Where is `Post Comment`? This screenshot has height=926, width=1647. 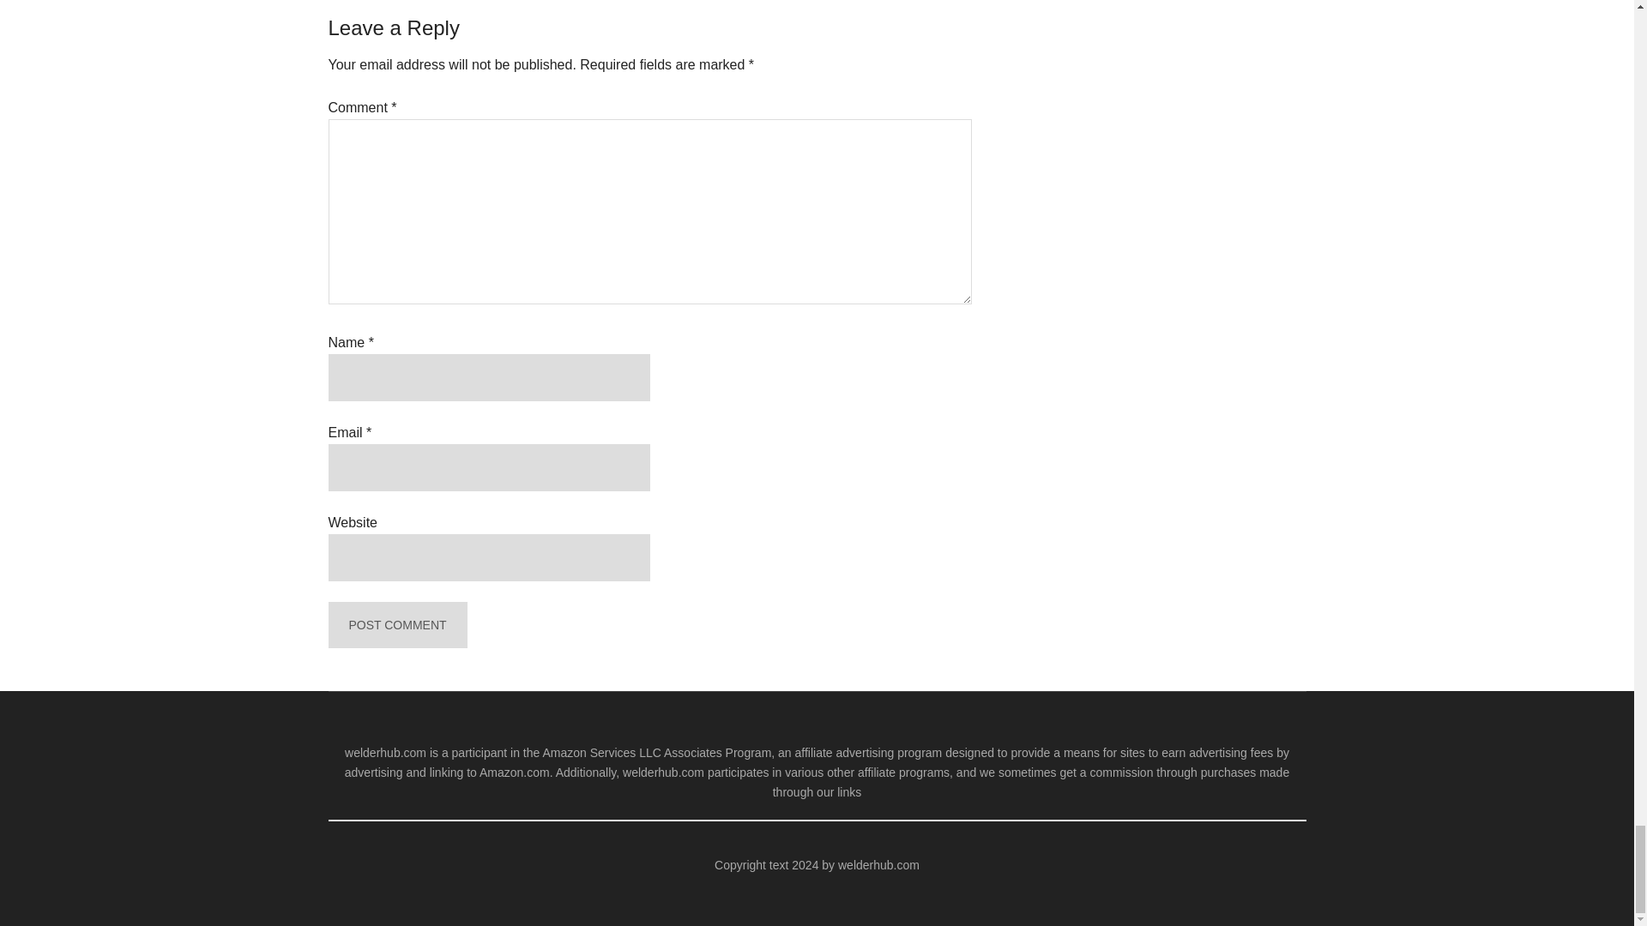 Post Comment is located at coordinates (396, 626).